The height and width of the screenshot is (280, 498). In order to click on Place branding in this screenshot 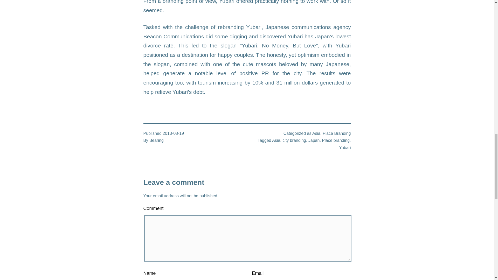, I will do `click(336, 140)`.